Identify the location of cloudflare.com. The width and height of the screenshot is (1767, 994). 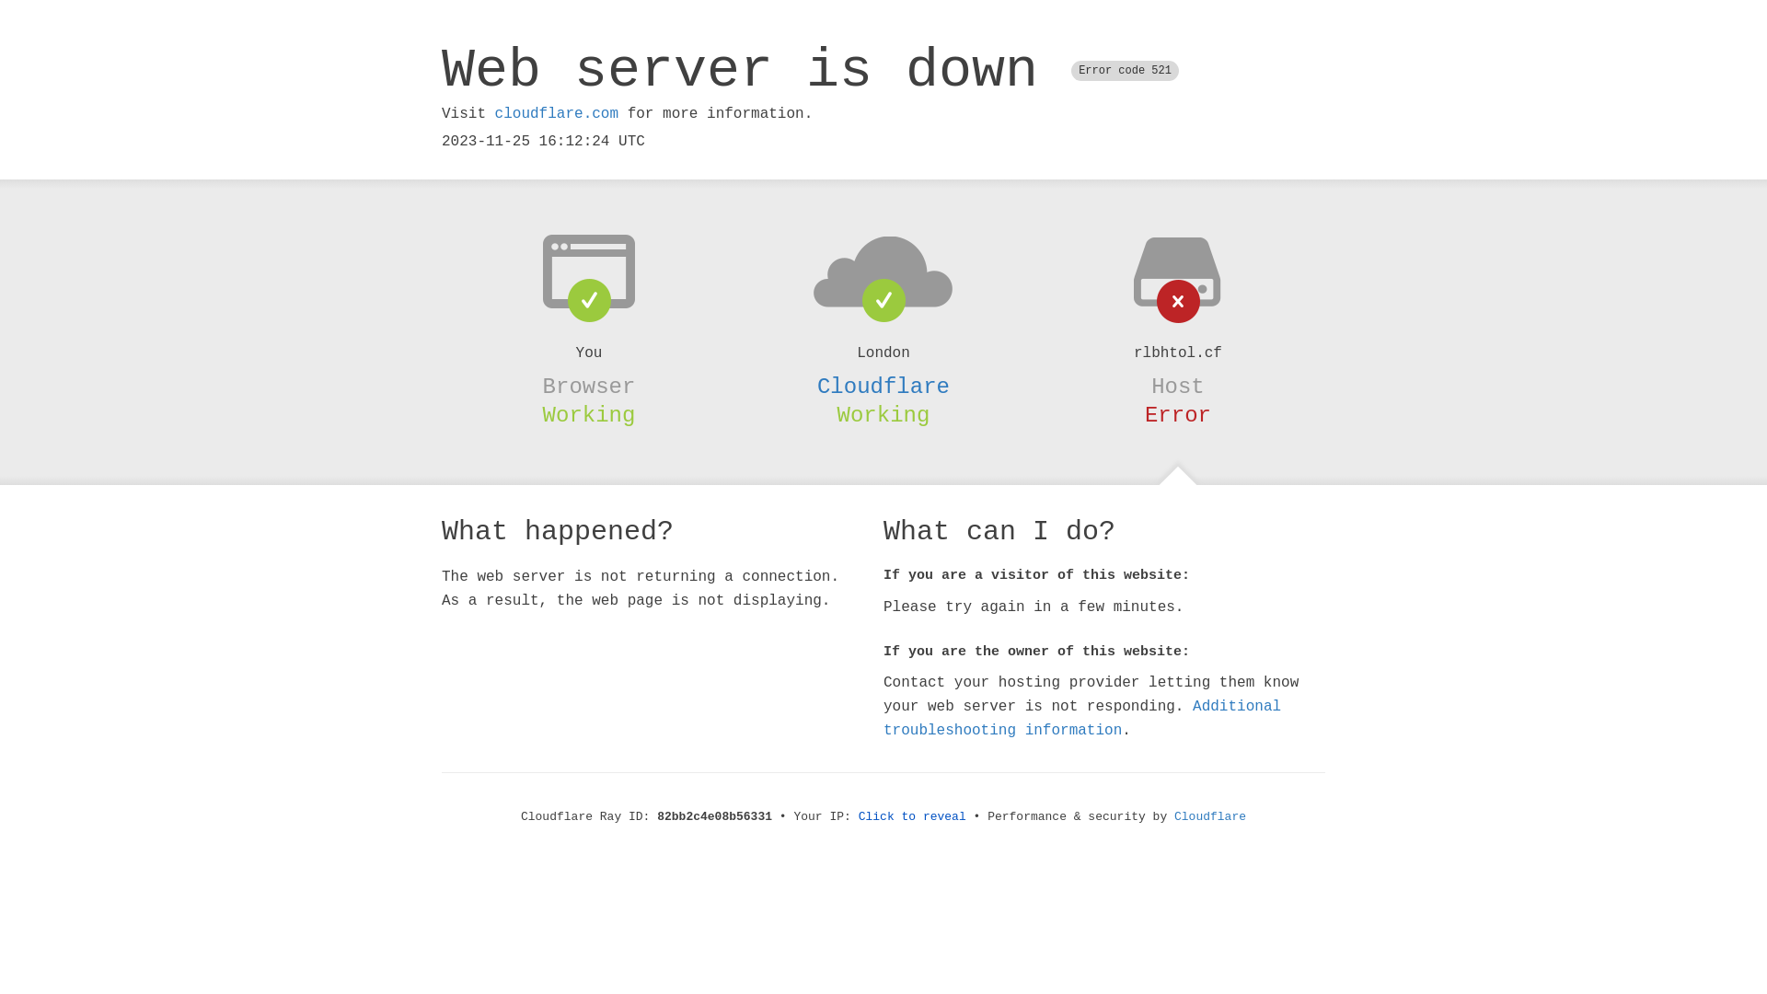
(557, 114).